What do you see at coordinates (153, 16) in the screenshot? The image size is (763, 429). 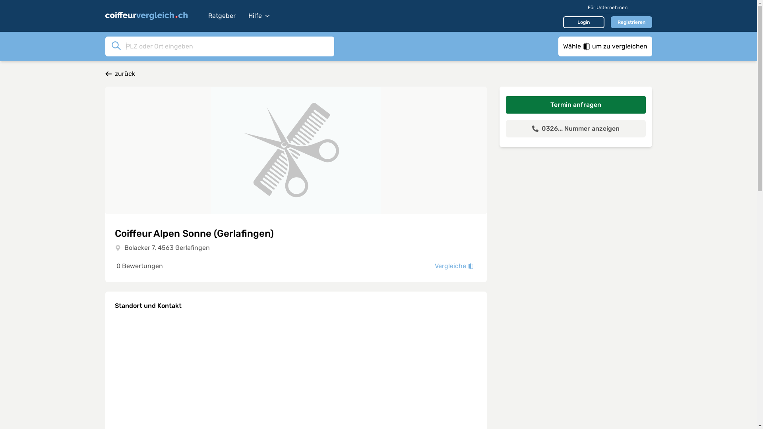 I see `Zur Startseite` at bounding box center [153, 16].